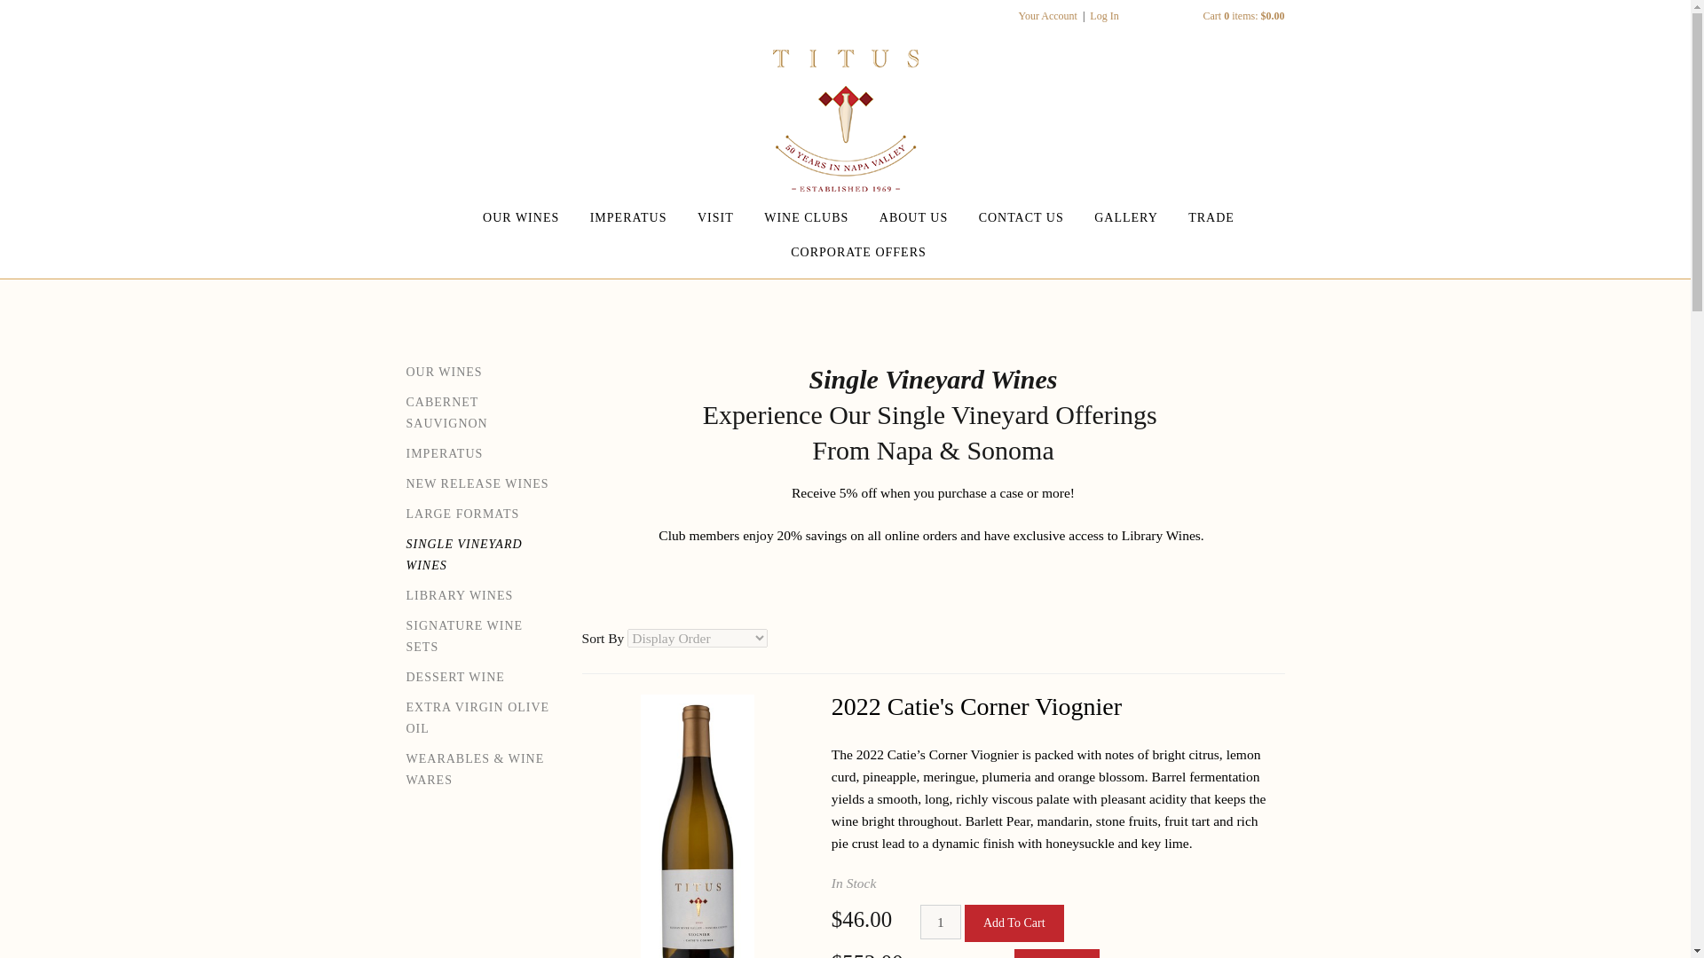 The height and width of the screenshot is (958, 1704). I want to click on Log In, so click(1104, 15).